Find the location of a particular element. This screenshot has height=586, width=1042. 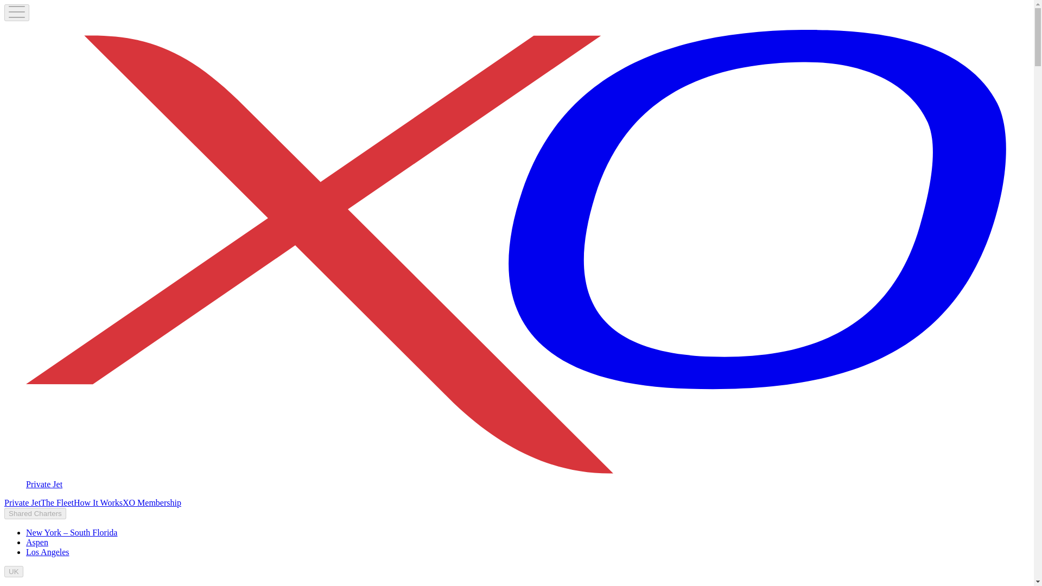

The Fleet is located at coordinates (57, 502).